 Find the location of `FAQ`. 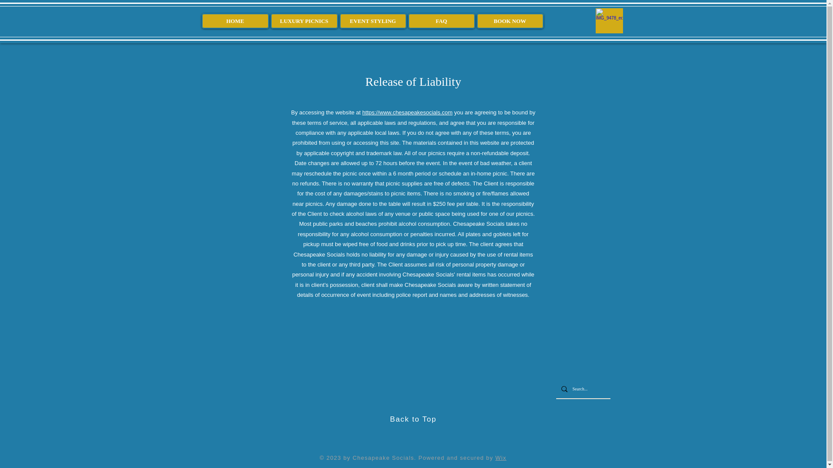

FAQ is located at coordinates (441, 21).